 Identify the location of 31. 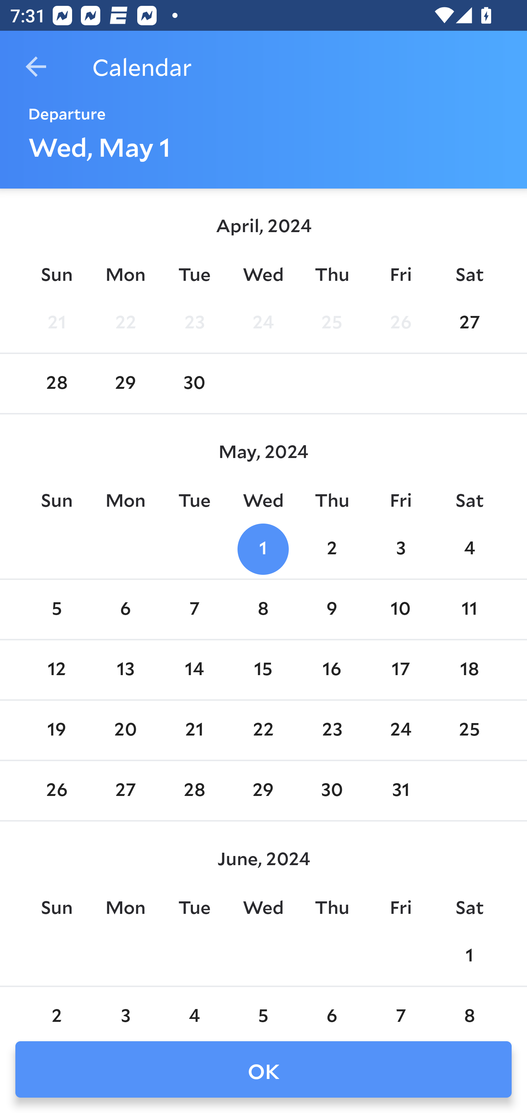
(400, 791).